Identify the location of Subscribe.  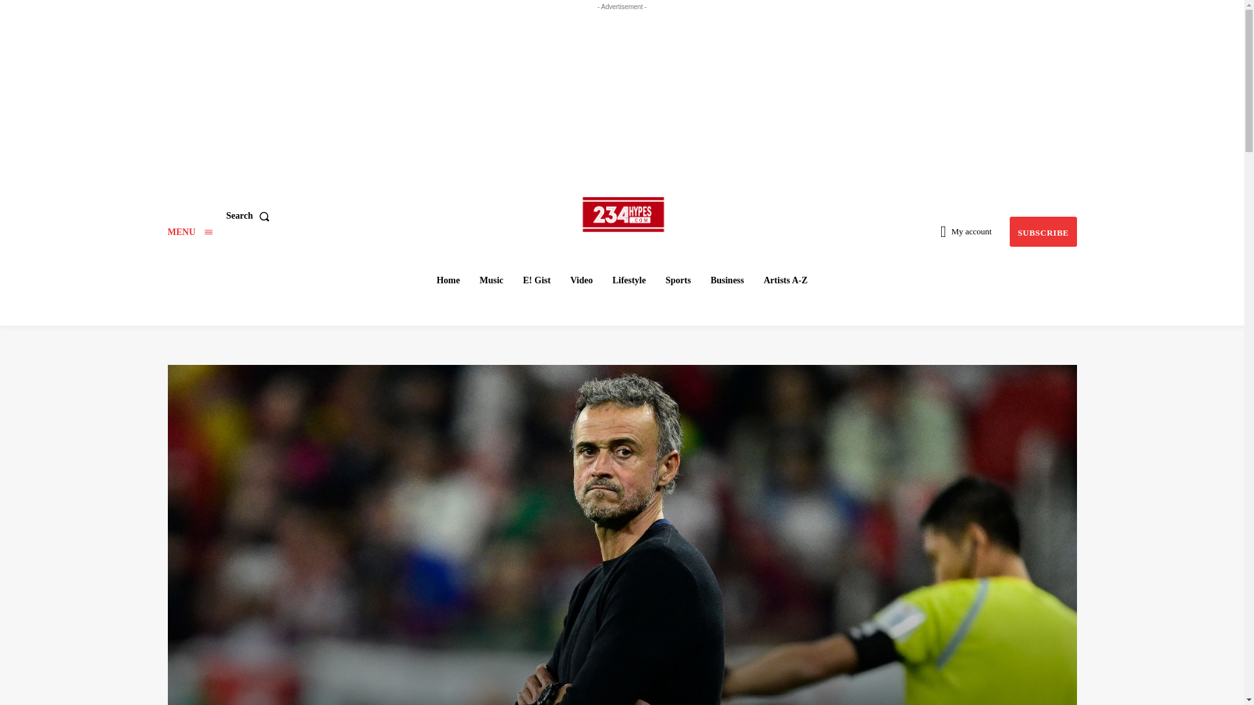
(1042, 232).